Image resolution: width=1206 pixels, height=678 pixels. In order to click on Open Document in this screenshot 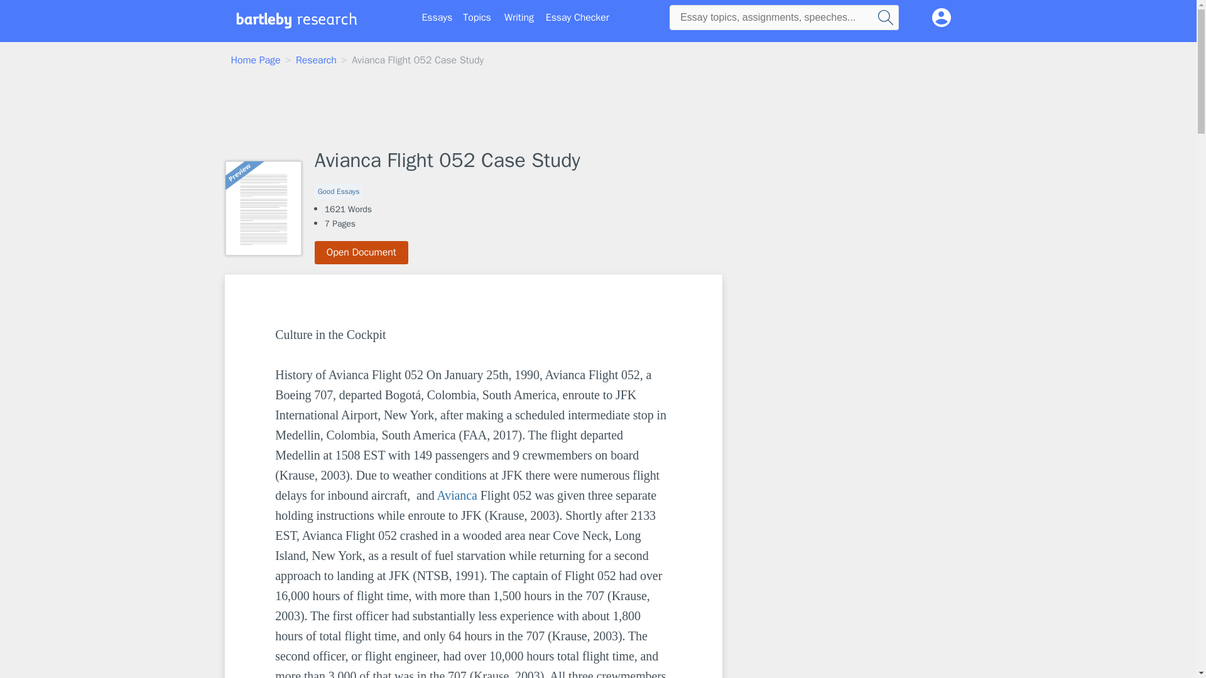, I will do `click(362, 252)`.